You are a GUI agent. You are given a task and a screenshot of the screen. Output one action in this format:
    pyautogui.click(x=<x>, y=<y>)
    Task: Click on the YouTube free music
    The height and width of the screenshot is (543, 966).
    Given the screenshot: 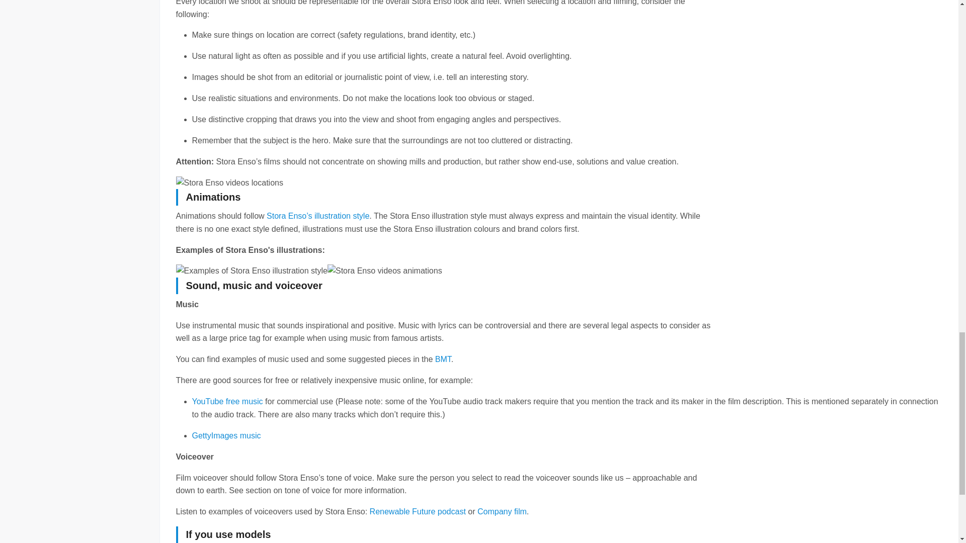 What is the action you would take?
    pyautogui.click(x=227, y=401)
    